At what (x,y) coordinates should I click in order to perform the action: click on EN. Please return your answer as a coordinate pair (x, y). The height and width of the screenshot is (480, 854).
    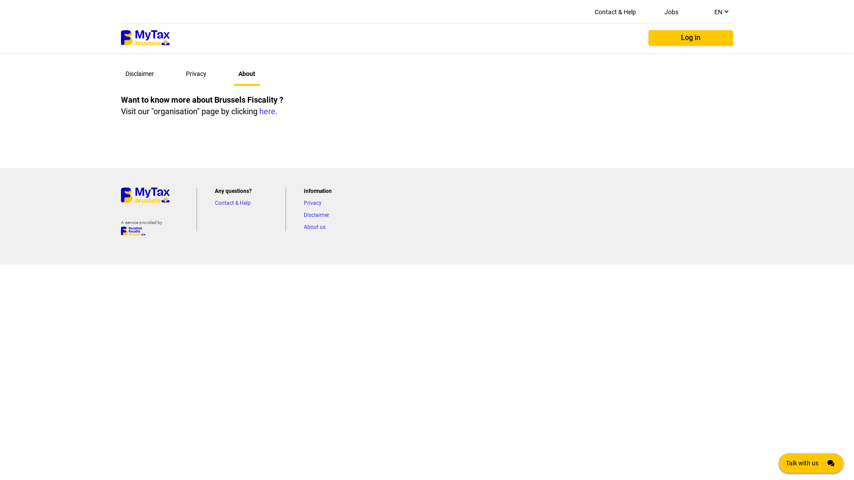
    Looking at the image, I should click on (721, 12).